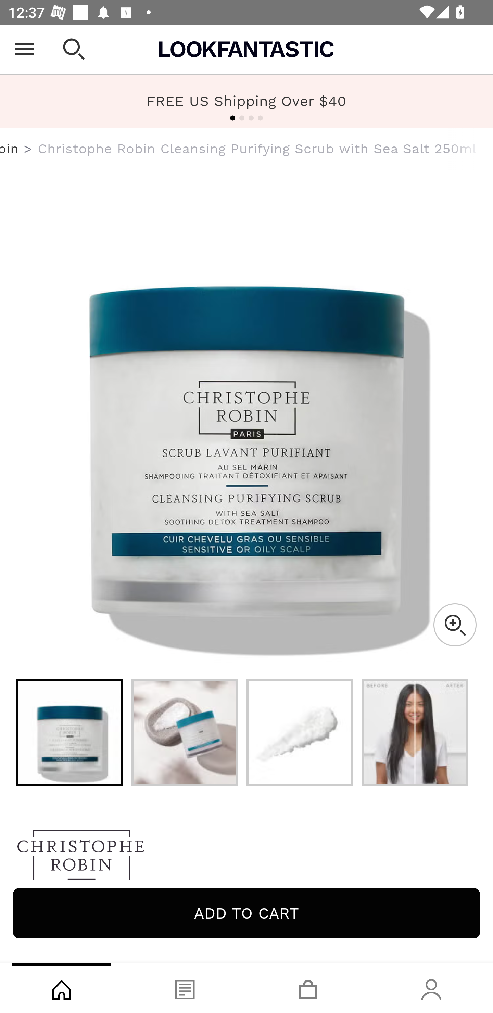 The width and height of the screenshot is (493, 1013). I want to click on Blog, tab, 2 of 4, so click(185, 988).